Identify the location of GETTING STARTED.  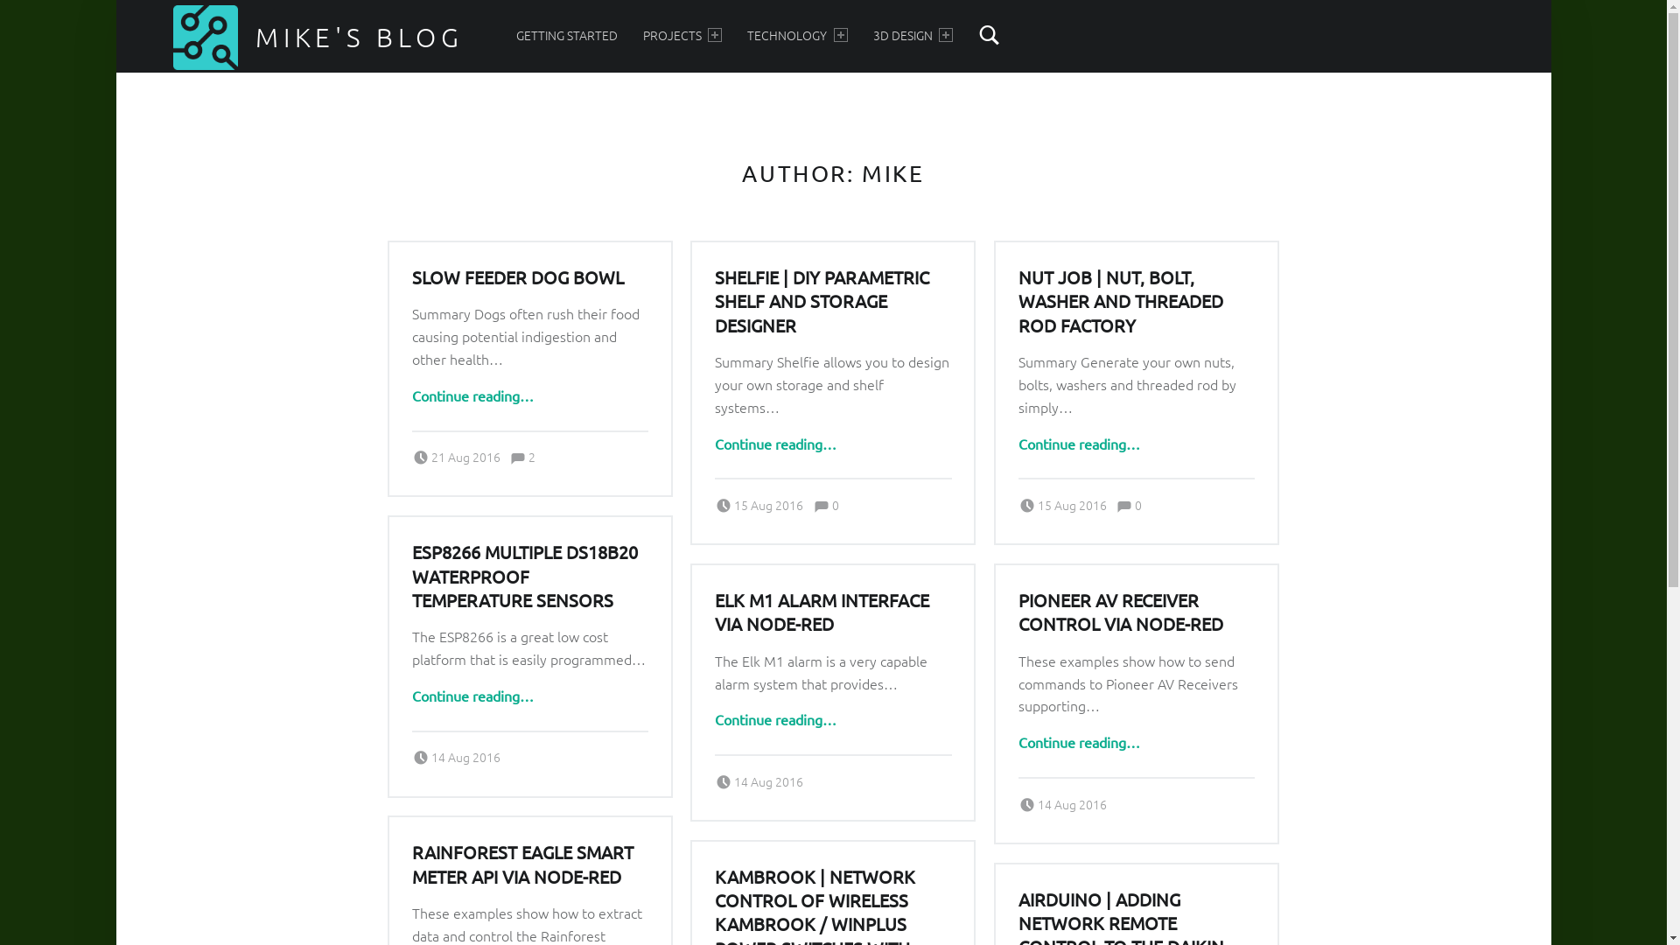
(567, 35).